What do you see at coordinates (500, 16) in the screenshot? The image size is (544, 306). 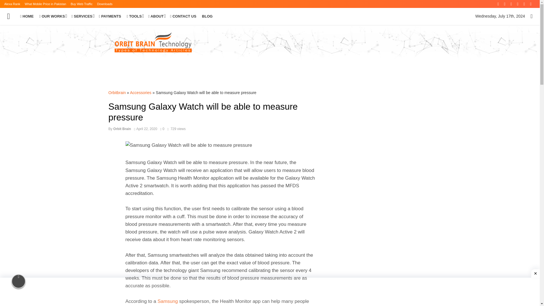 I see `Wednesday, July 17th, 2024` at bounding box center [500, 16].